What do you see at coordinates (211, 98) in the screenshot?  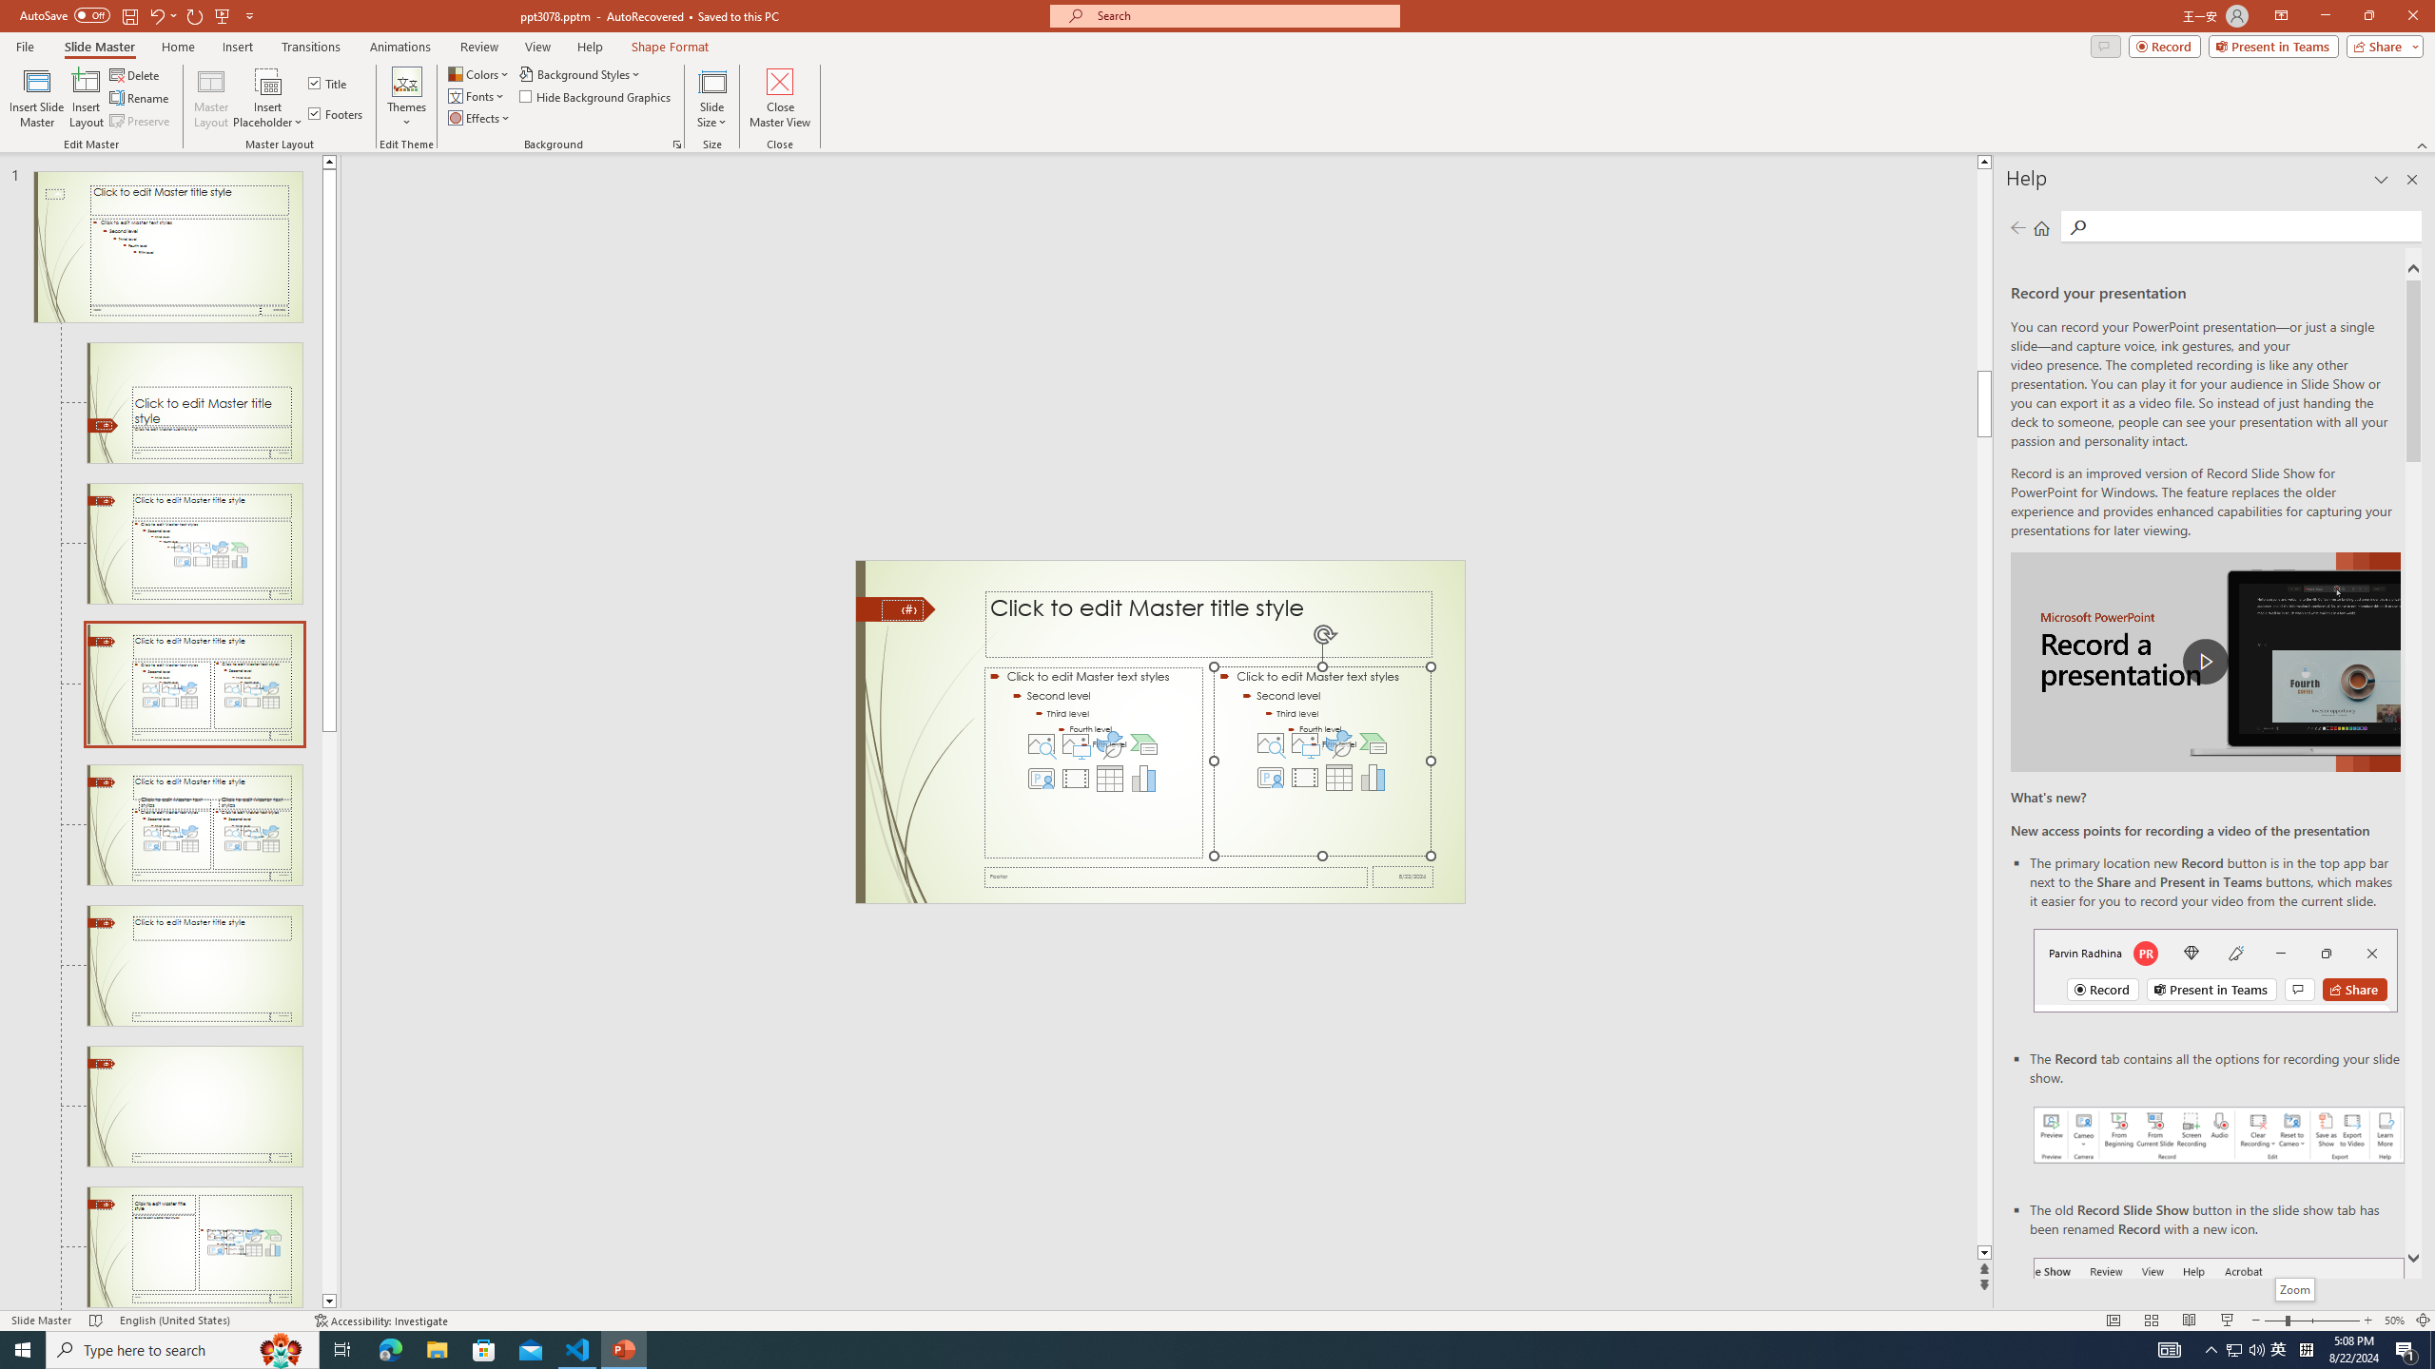 I see `Master Layout...` at bounding box center [211, 98].